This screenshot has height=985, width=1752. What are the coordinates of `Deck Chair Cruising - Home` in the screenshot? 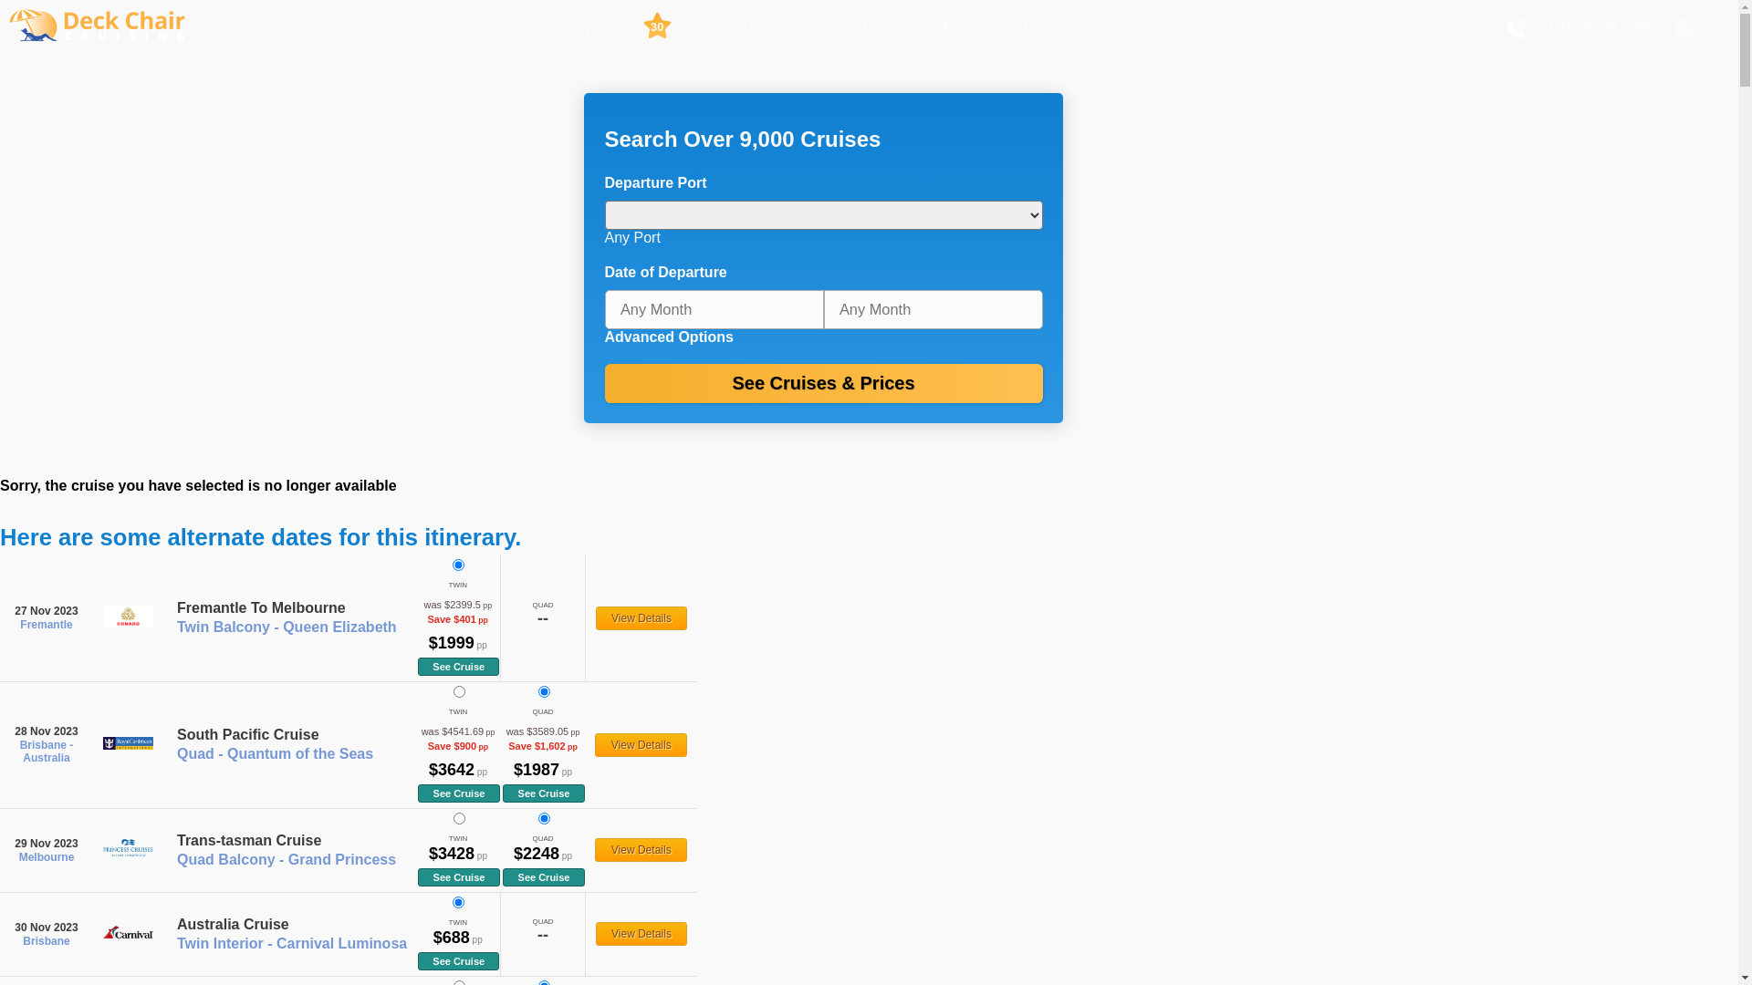 It's located at (102, 38).